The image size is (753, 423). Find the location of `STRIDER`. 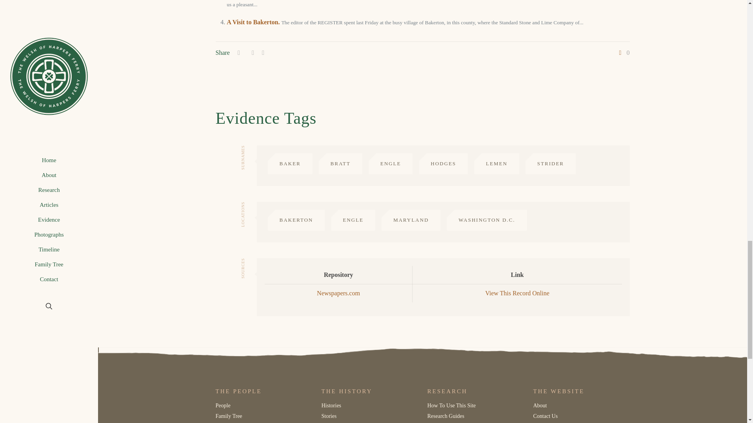

STRIDER is located at coordinates (551, 163).